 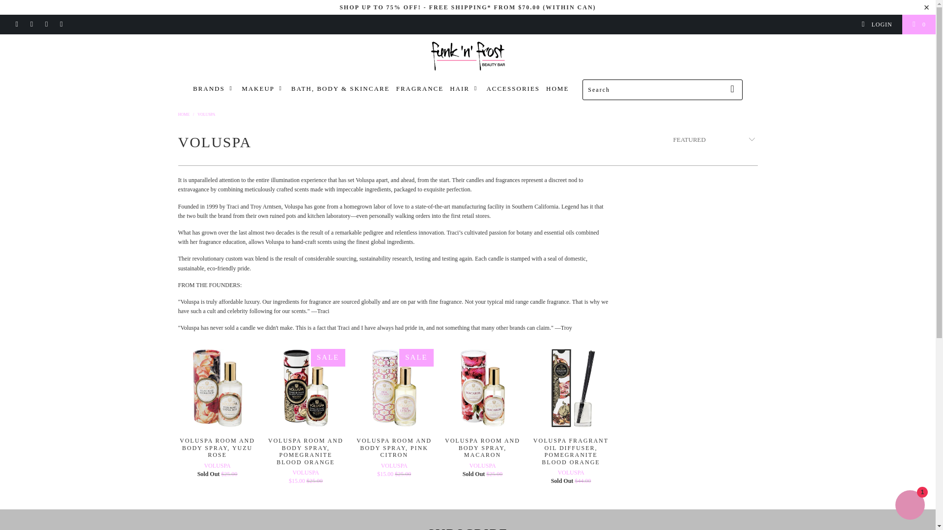 I want to click on www.funknfrost.com on Instagram, so click(x=46, y=25).